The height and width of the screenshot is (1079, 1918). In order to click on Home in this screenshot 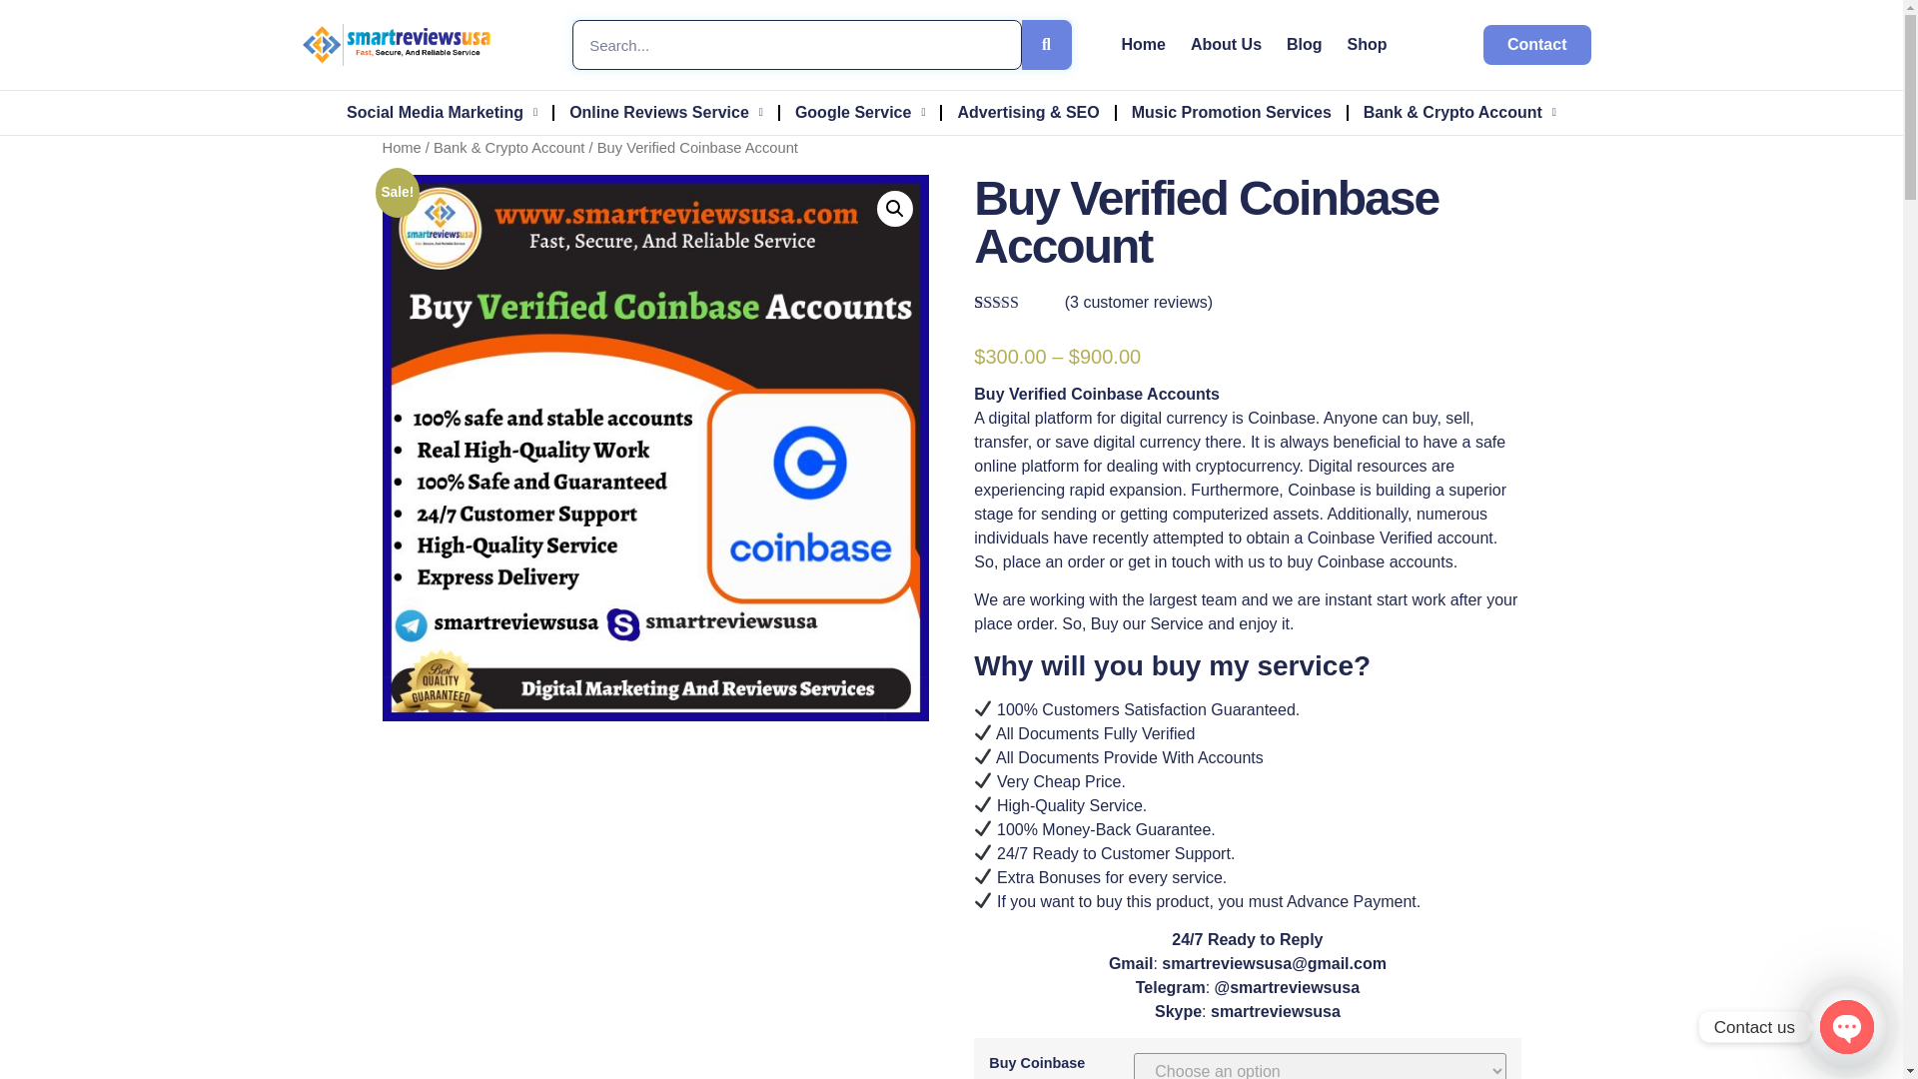, I will do `click(1142, 44)`.